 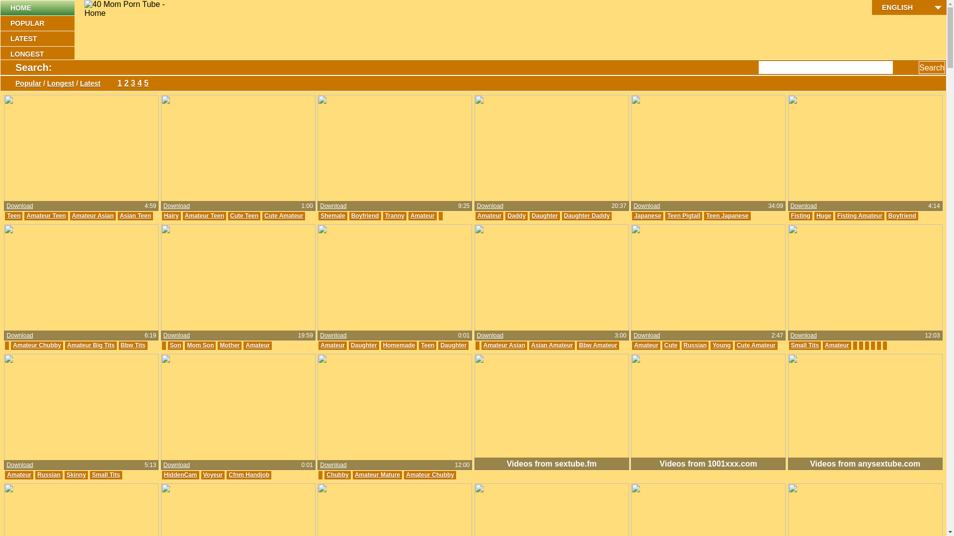 I want to click on Russian Amateur, so click(x=658, y=356).